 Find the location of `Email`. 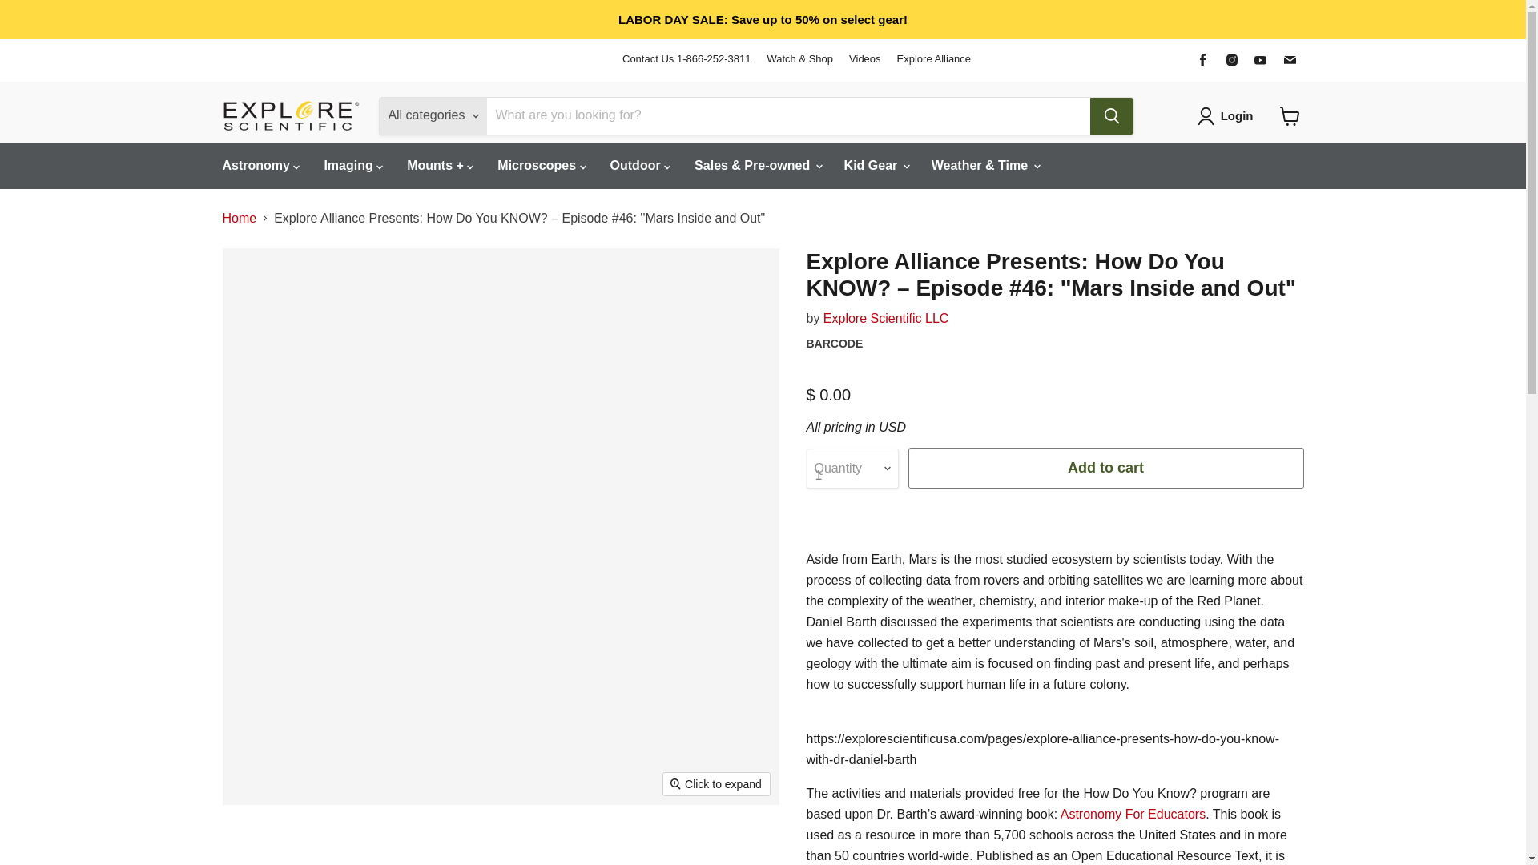

Email is located at coordinates (1290, 59).